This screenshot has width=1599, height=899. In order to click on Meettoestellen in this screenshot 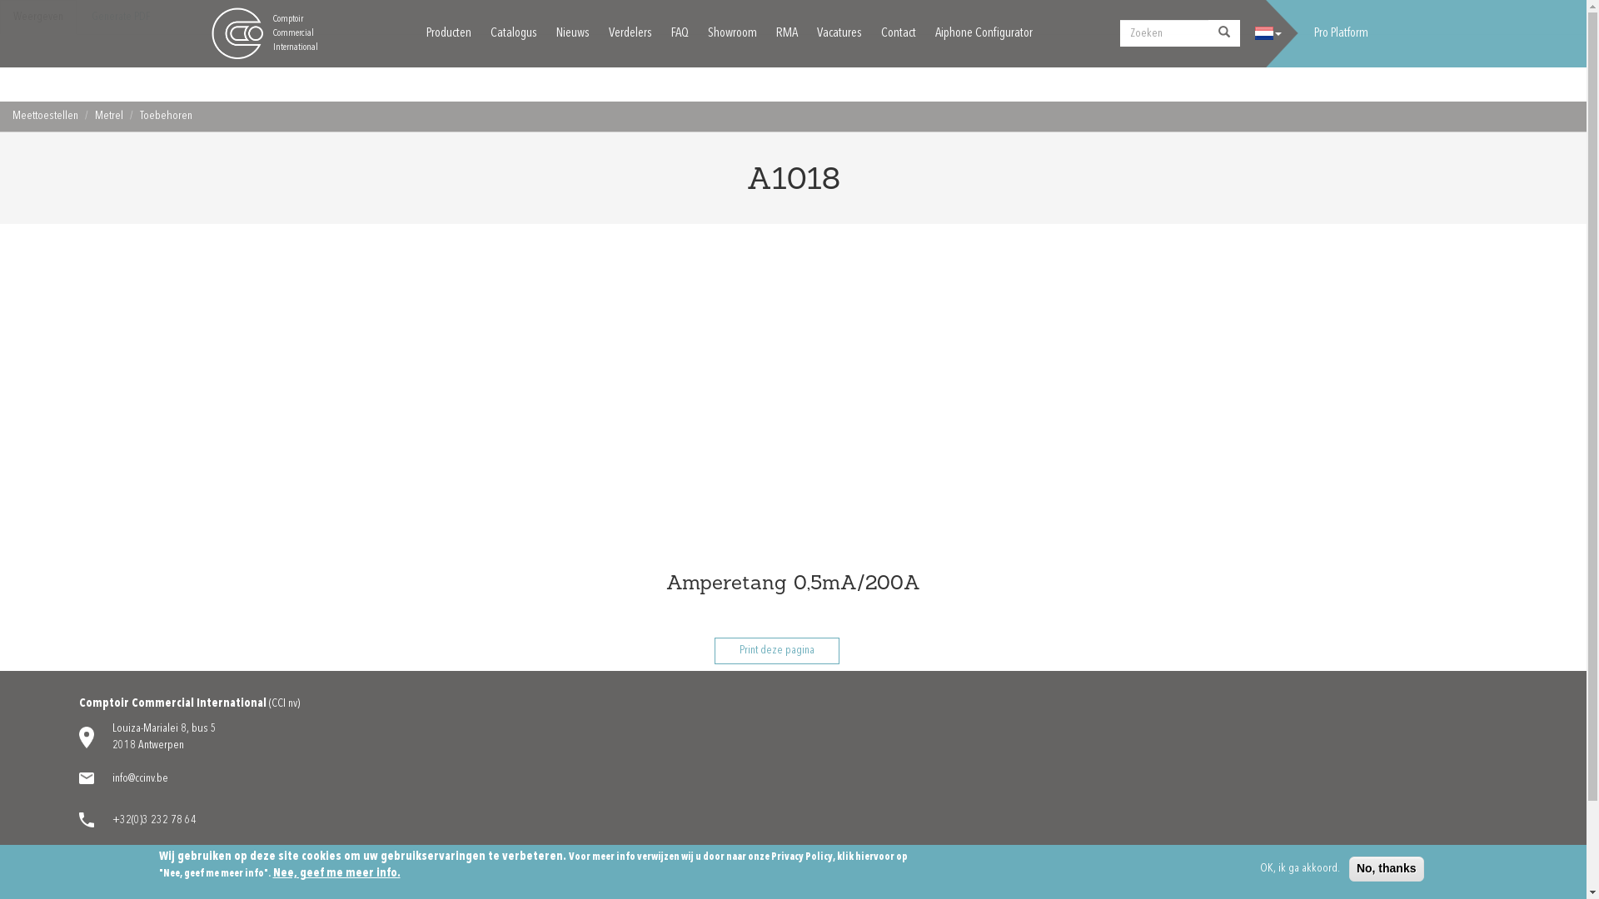, I will do `click(45, 116)`.